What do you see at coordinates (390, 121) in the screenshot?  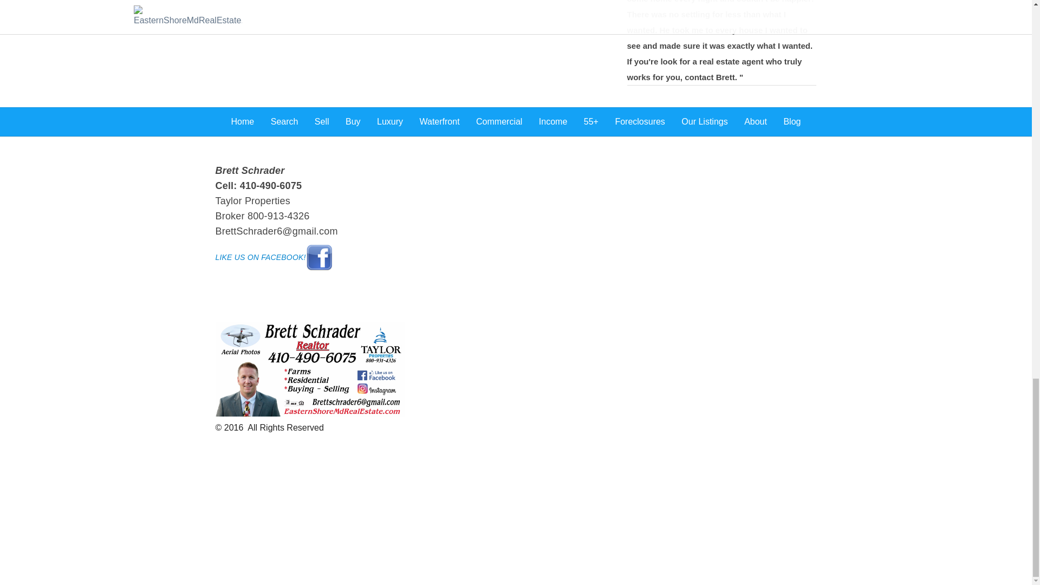 I see `Luxury` at bounding box center [390, 121].